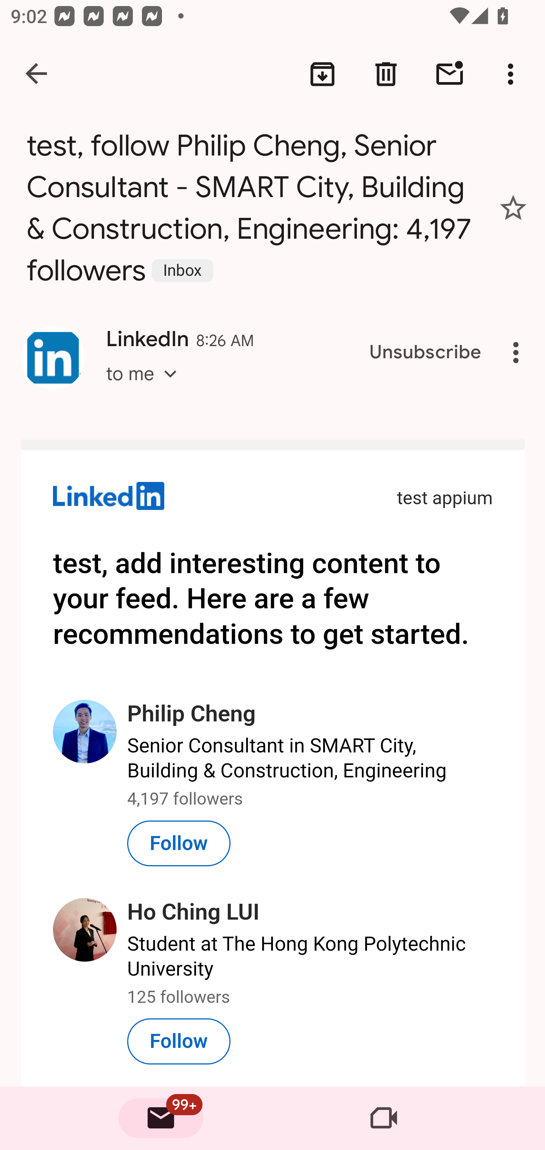  I want to click on Meet, so click(384, 1118).